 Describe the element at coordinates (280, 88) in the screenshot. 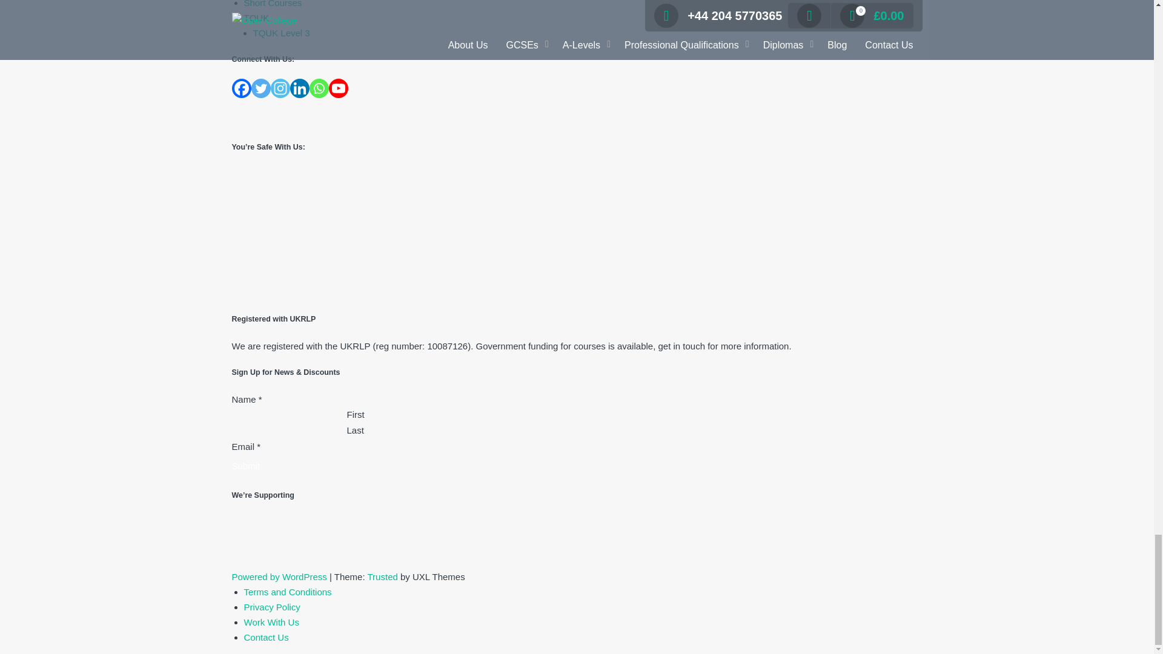

I see `Instagram` at that location.